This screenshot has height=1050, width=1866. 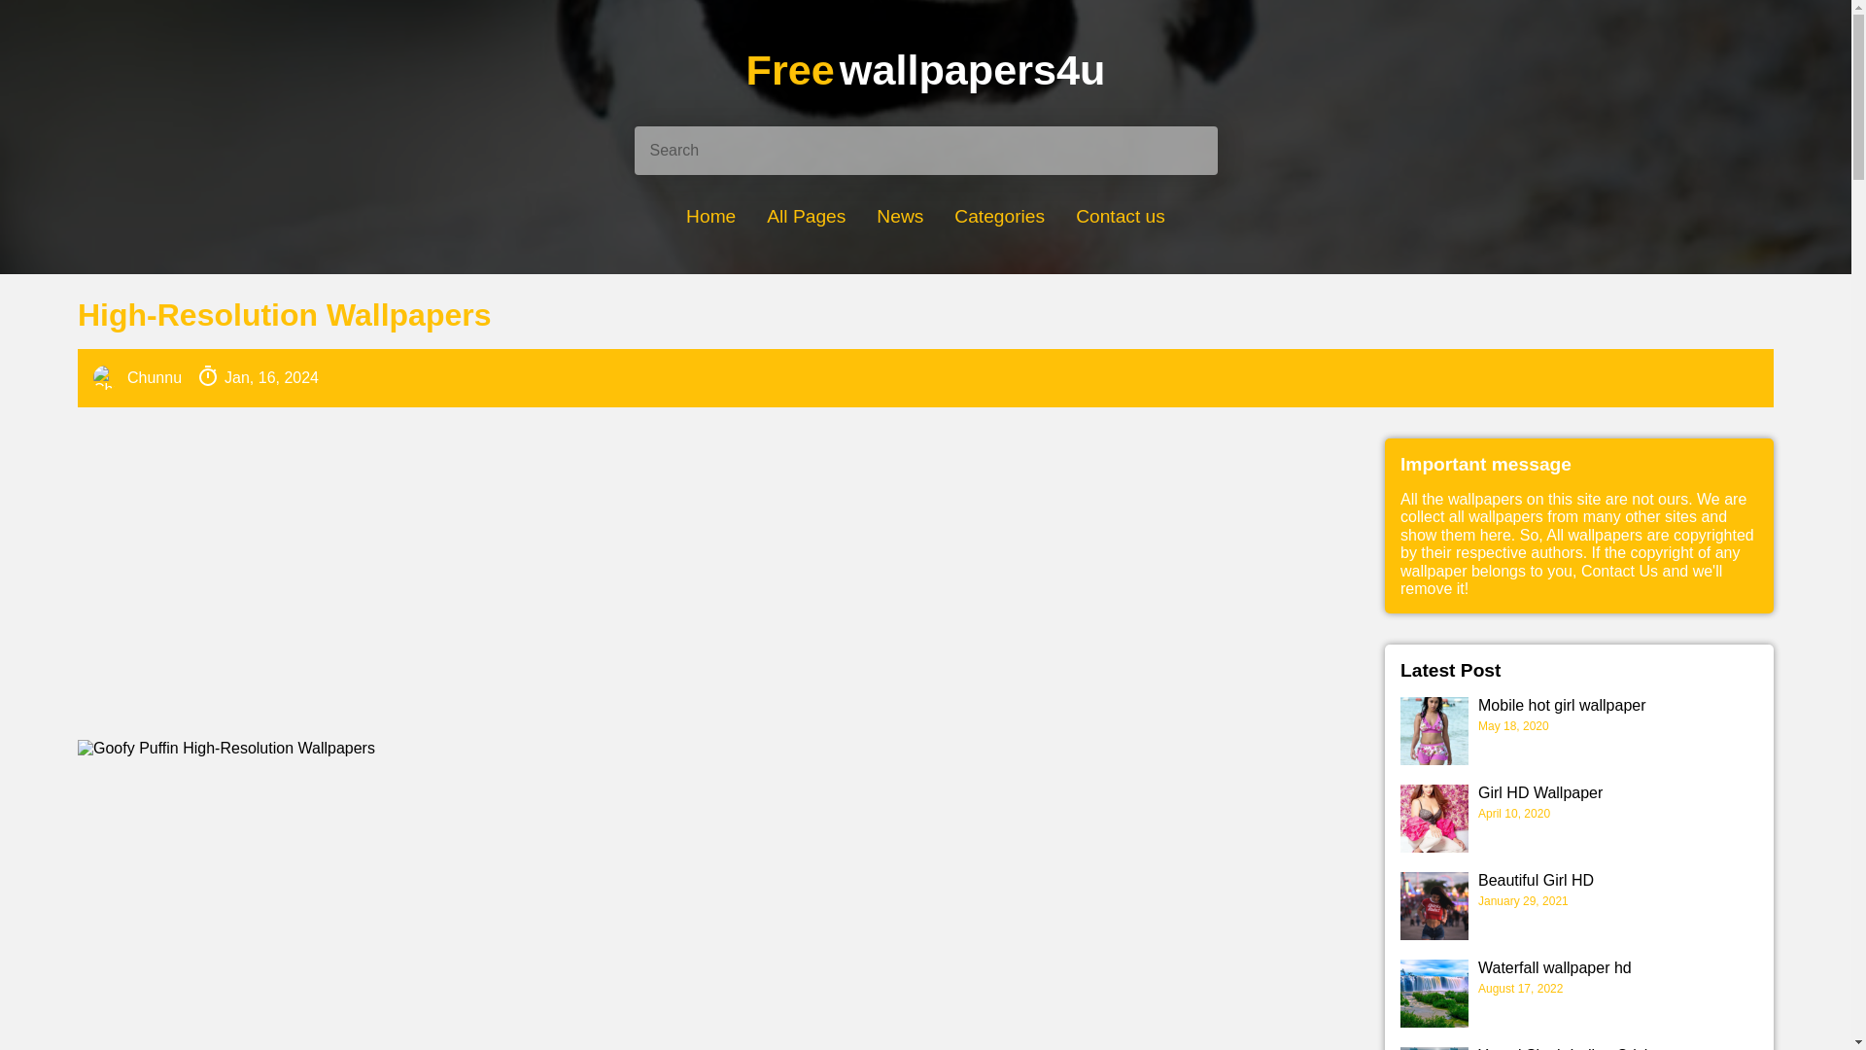 I want to click on News, so click(x=900, y=216).